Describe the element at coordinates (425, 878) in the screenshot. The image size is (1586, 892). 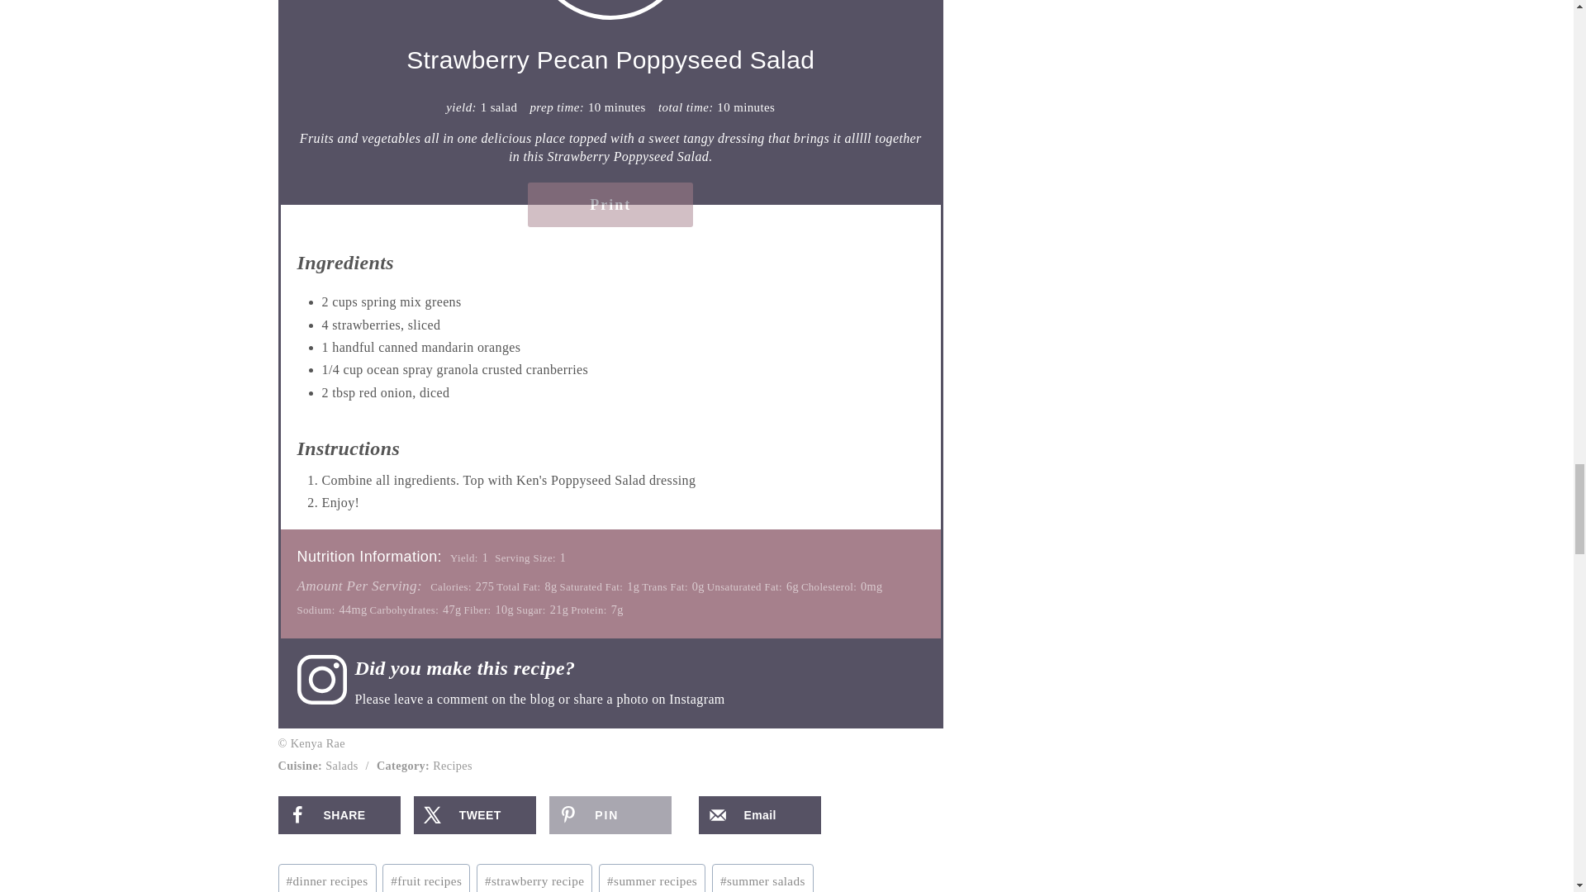
I see `fruit recipes` at that location.